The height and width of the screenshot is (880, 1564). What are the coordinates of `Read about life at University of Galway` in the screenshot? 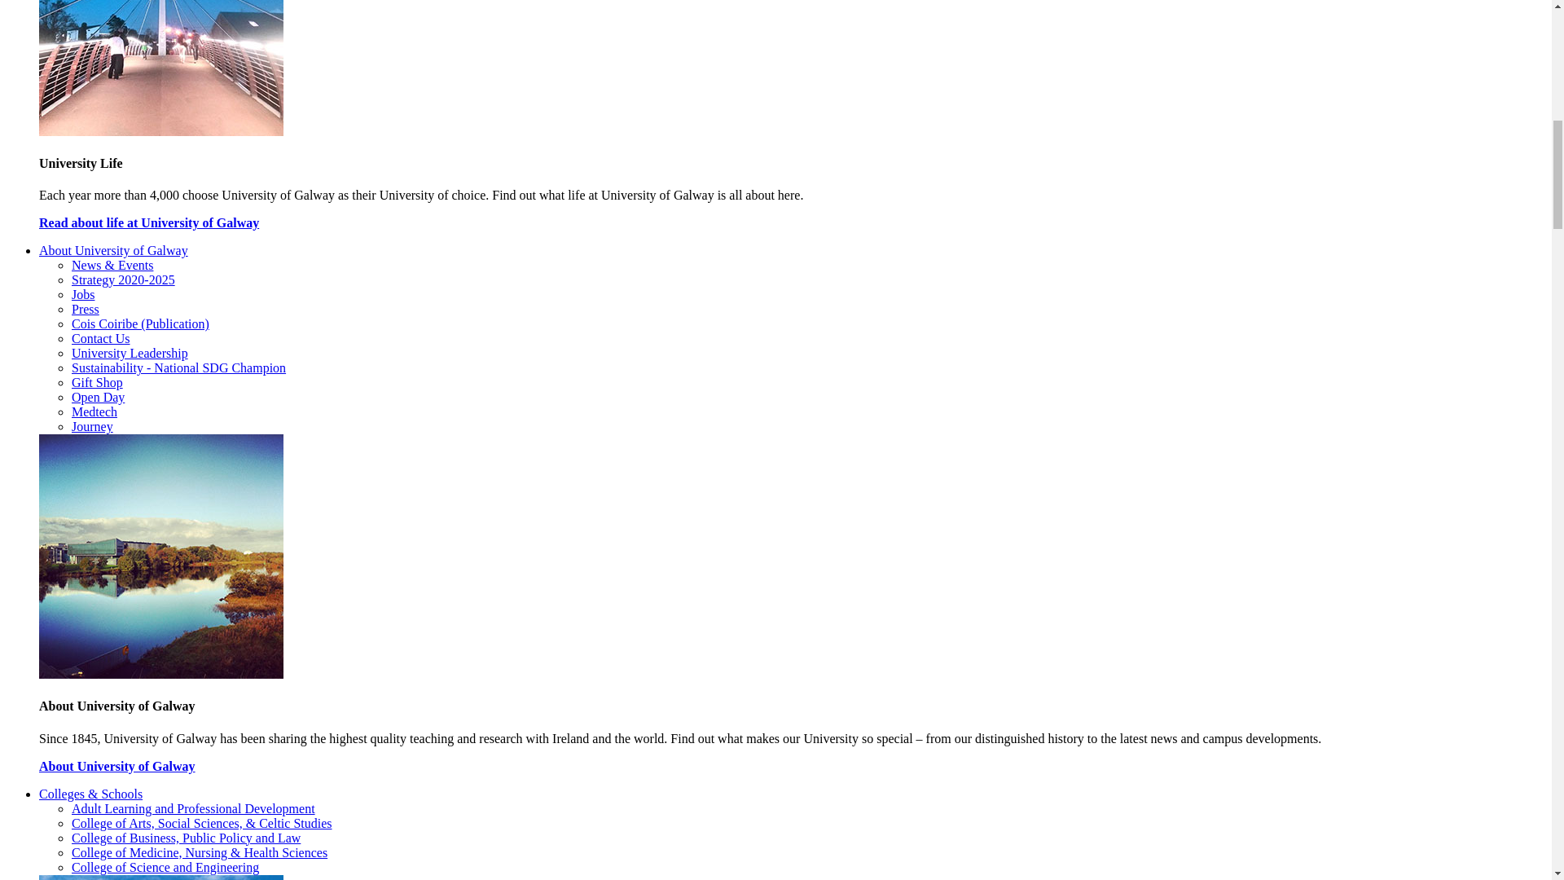 It's located at (149, 222).